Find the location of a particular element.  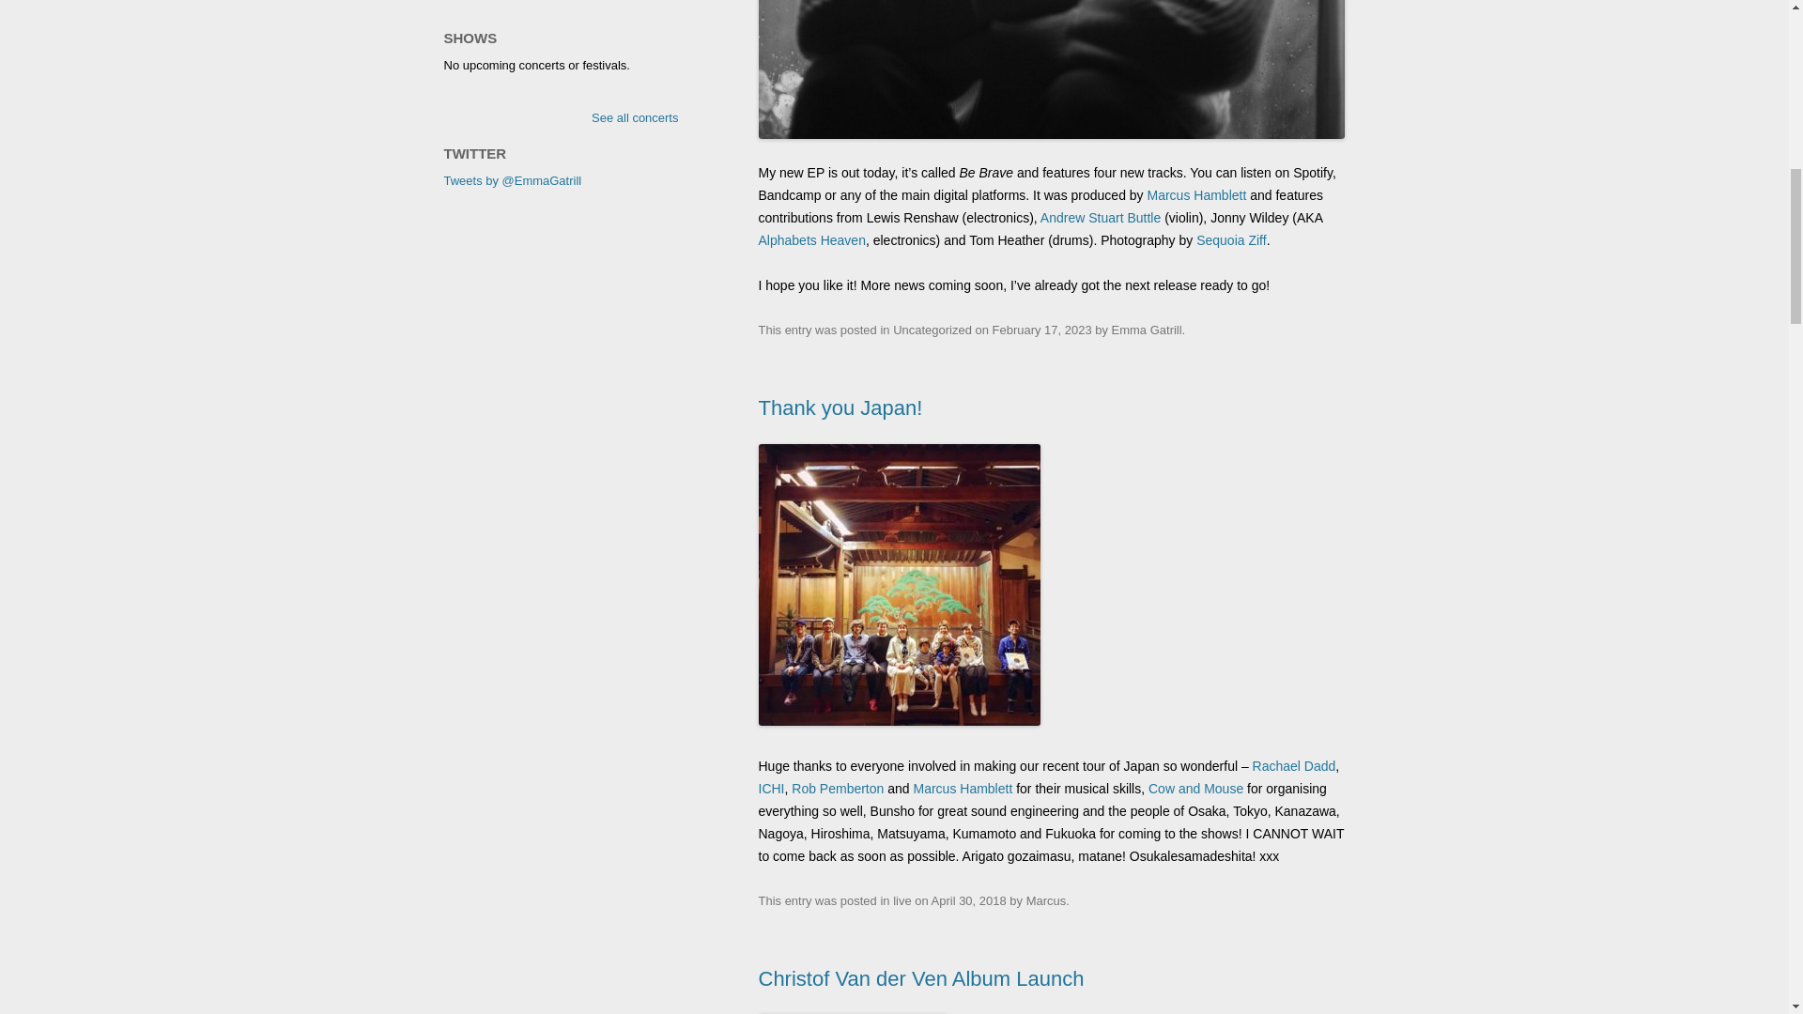

Rachael Dadd is located at coordinates (1294, 766).